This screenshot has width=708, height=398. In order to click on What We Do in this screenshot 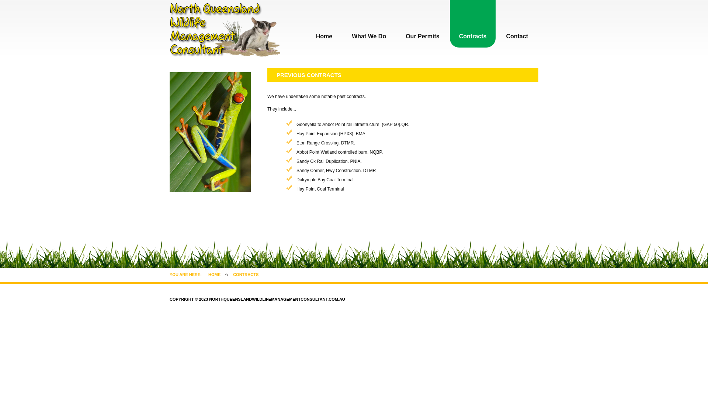, I will do `click(369, 24)`.